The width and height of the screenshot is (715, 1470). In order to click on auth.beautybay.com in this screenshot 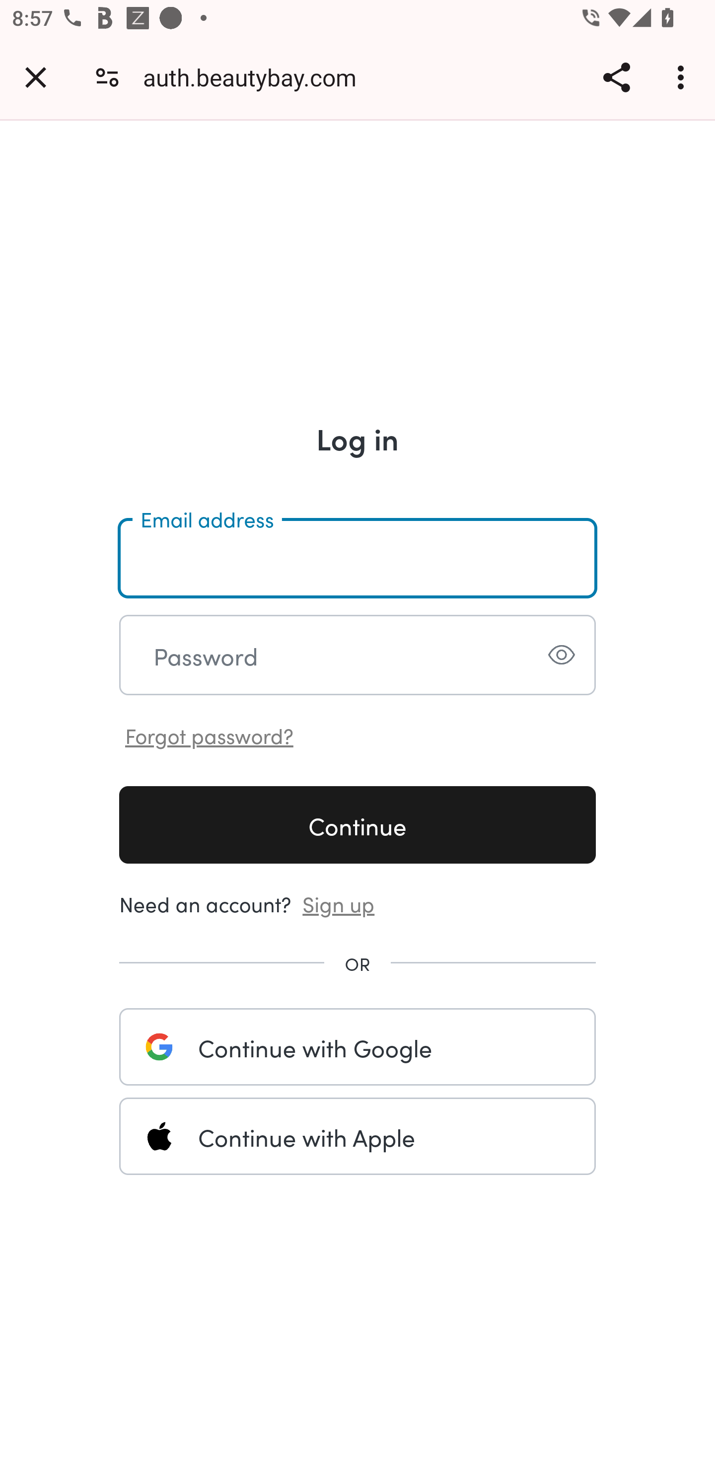, I will do `click(256, 76)`.